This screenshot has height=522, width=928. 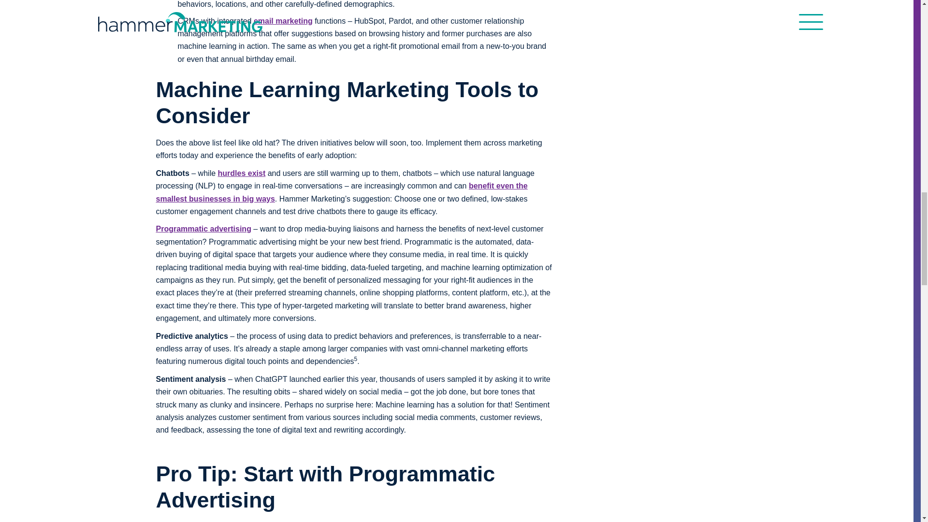 I want to click on hurdles exist, so click(x=242, y=173).